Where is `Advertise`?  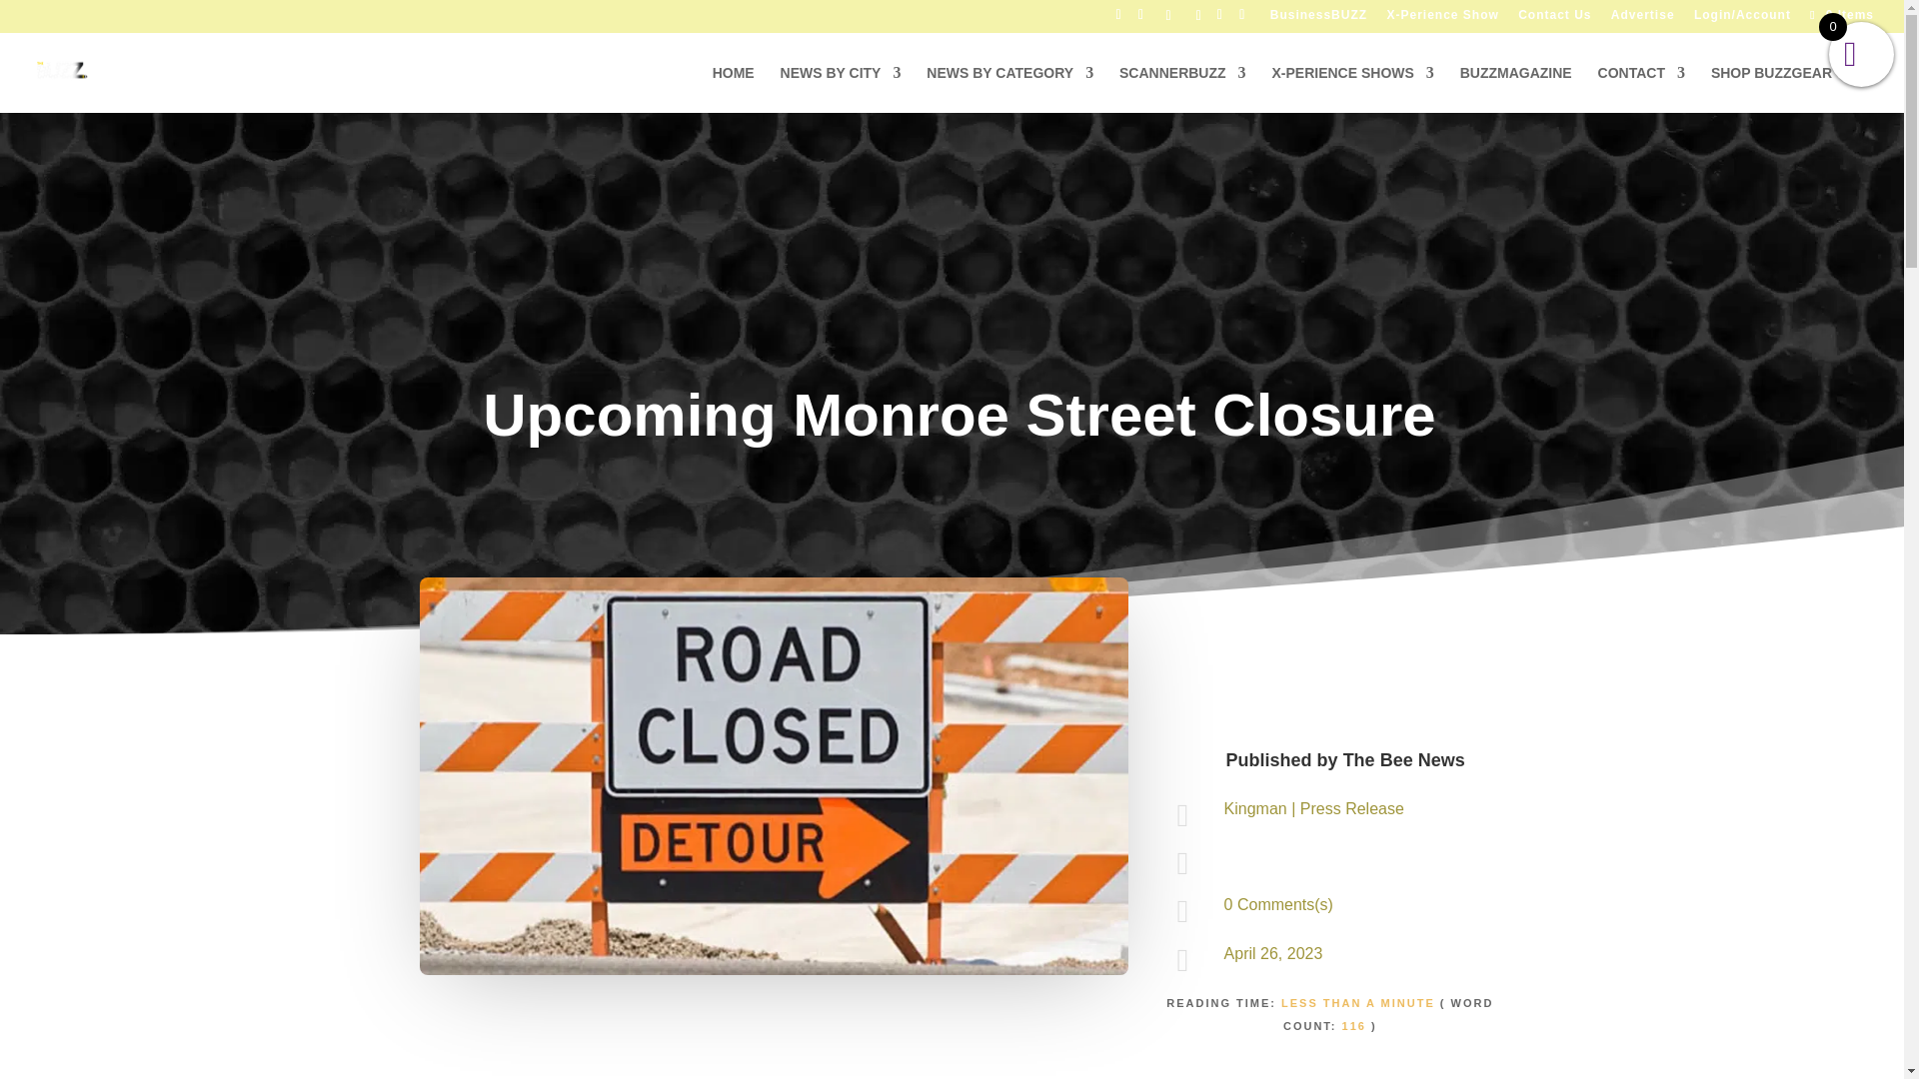 Advertise is located at coordinates (1643, 19).